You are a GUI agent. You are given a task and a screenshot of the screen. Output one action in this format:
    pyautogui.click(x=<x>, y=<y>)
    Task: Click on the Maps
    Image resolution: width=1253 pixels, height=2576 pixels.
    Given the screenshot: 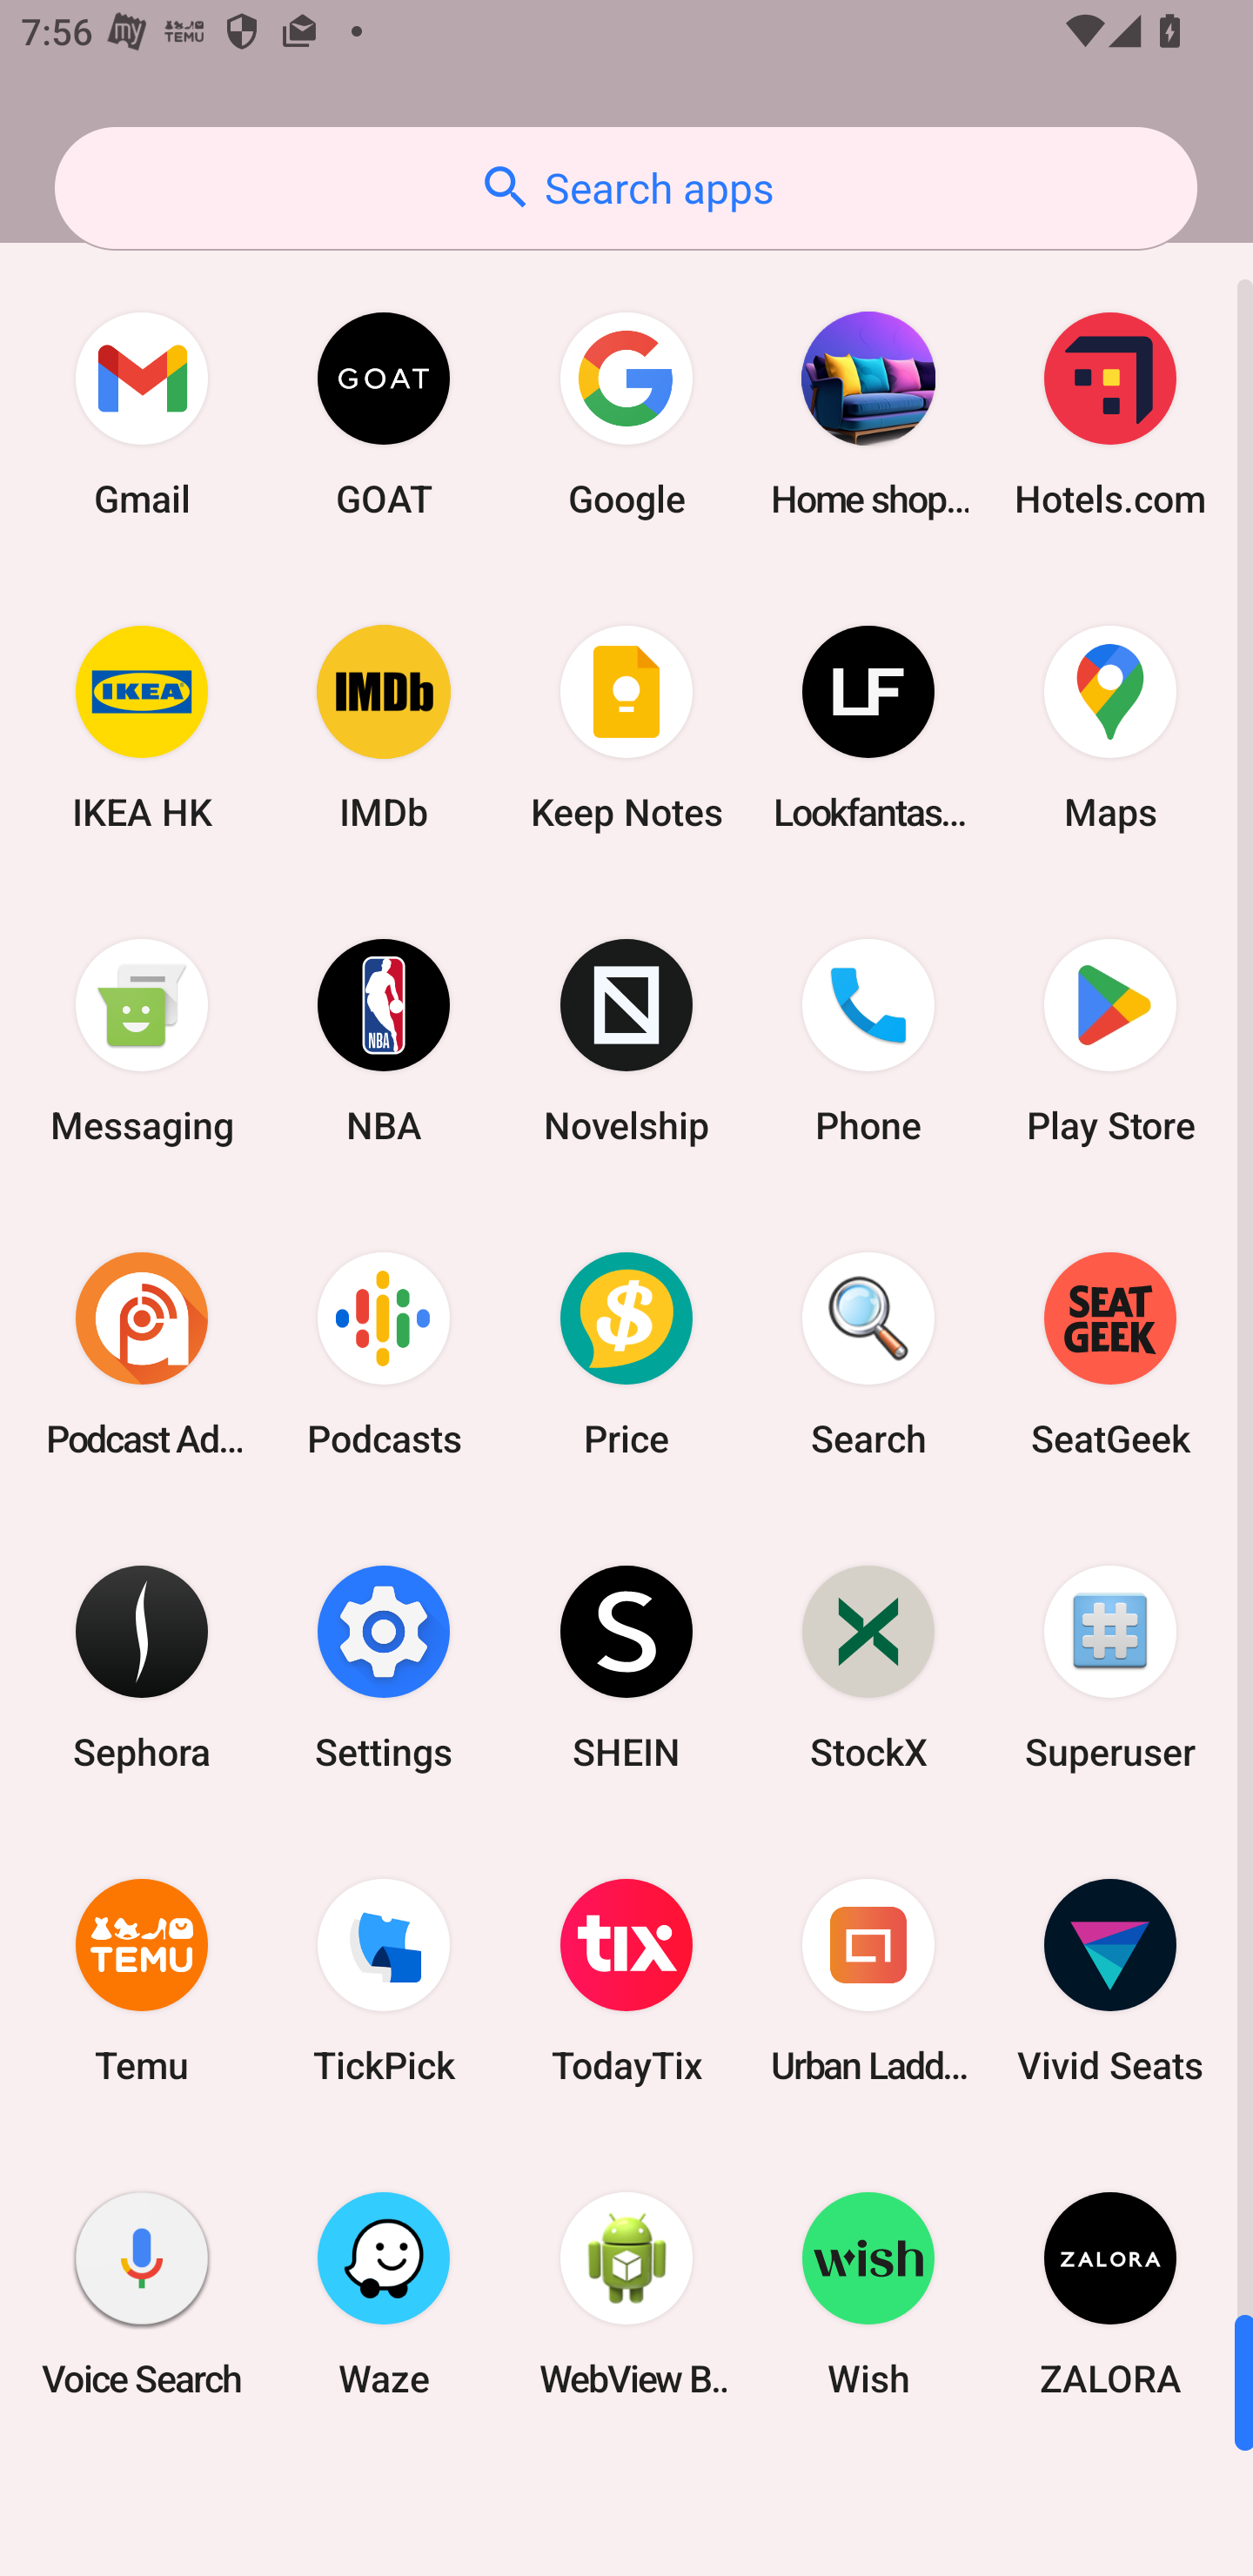 What is the action you would take?
    pyautogui.click(x=1110, y=728)
    